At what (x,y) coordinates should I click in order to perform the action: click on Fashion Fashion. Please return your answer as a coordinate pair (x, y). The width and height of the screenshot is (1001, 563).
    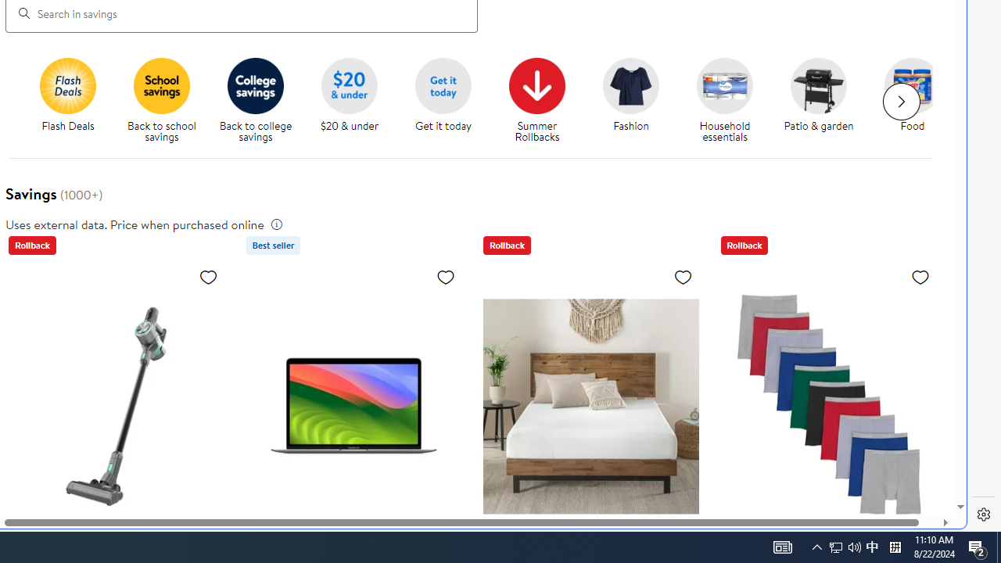
    Looking at the image, I should click on (630, 95).